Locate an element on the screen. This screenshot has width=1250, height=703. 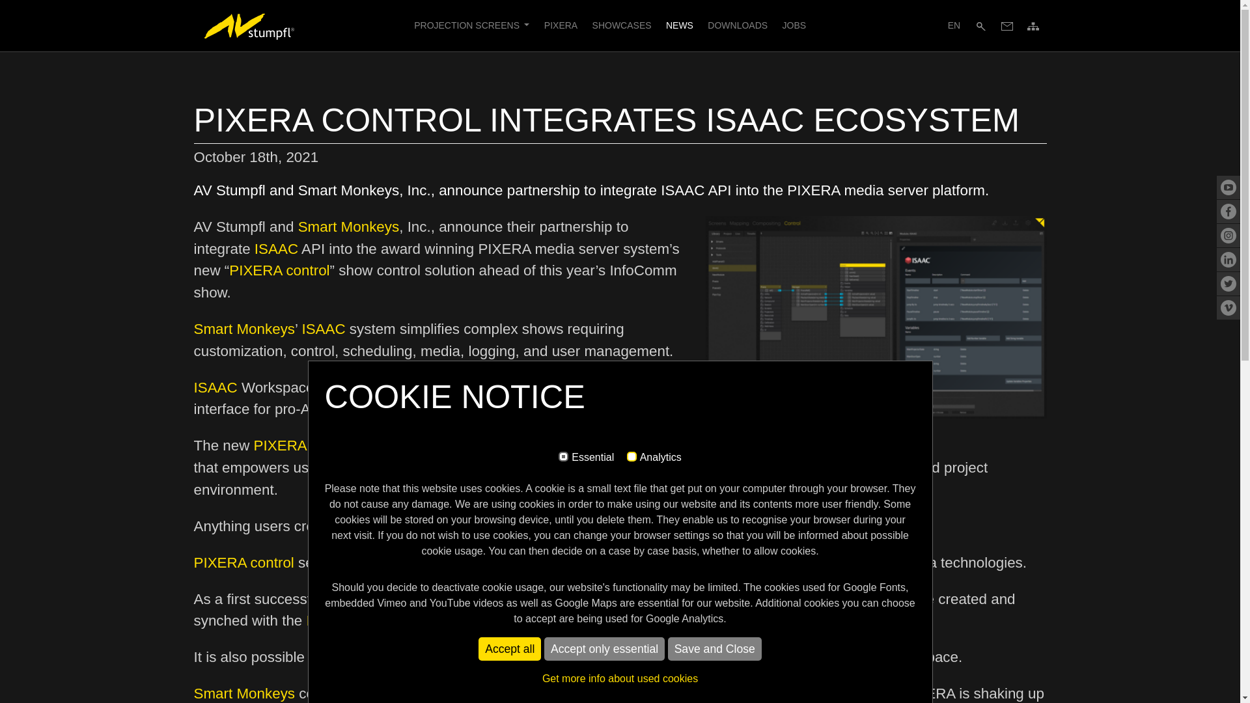
PIXERA is located at coordinates (561, 25).